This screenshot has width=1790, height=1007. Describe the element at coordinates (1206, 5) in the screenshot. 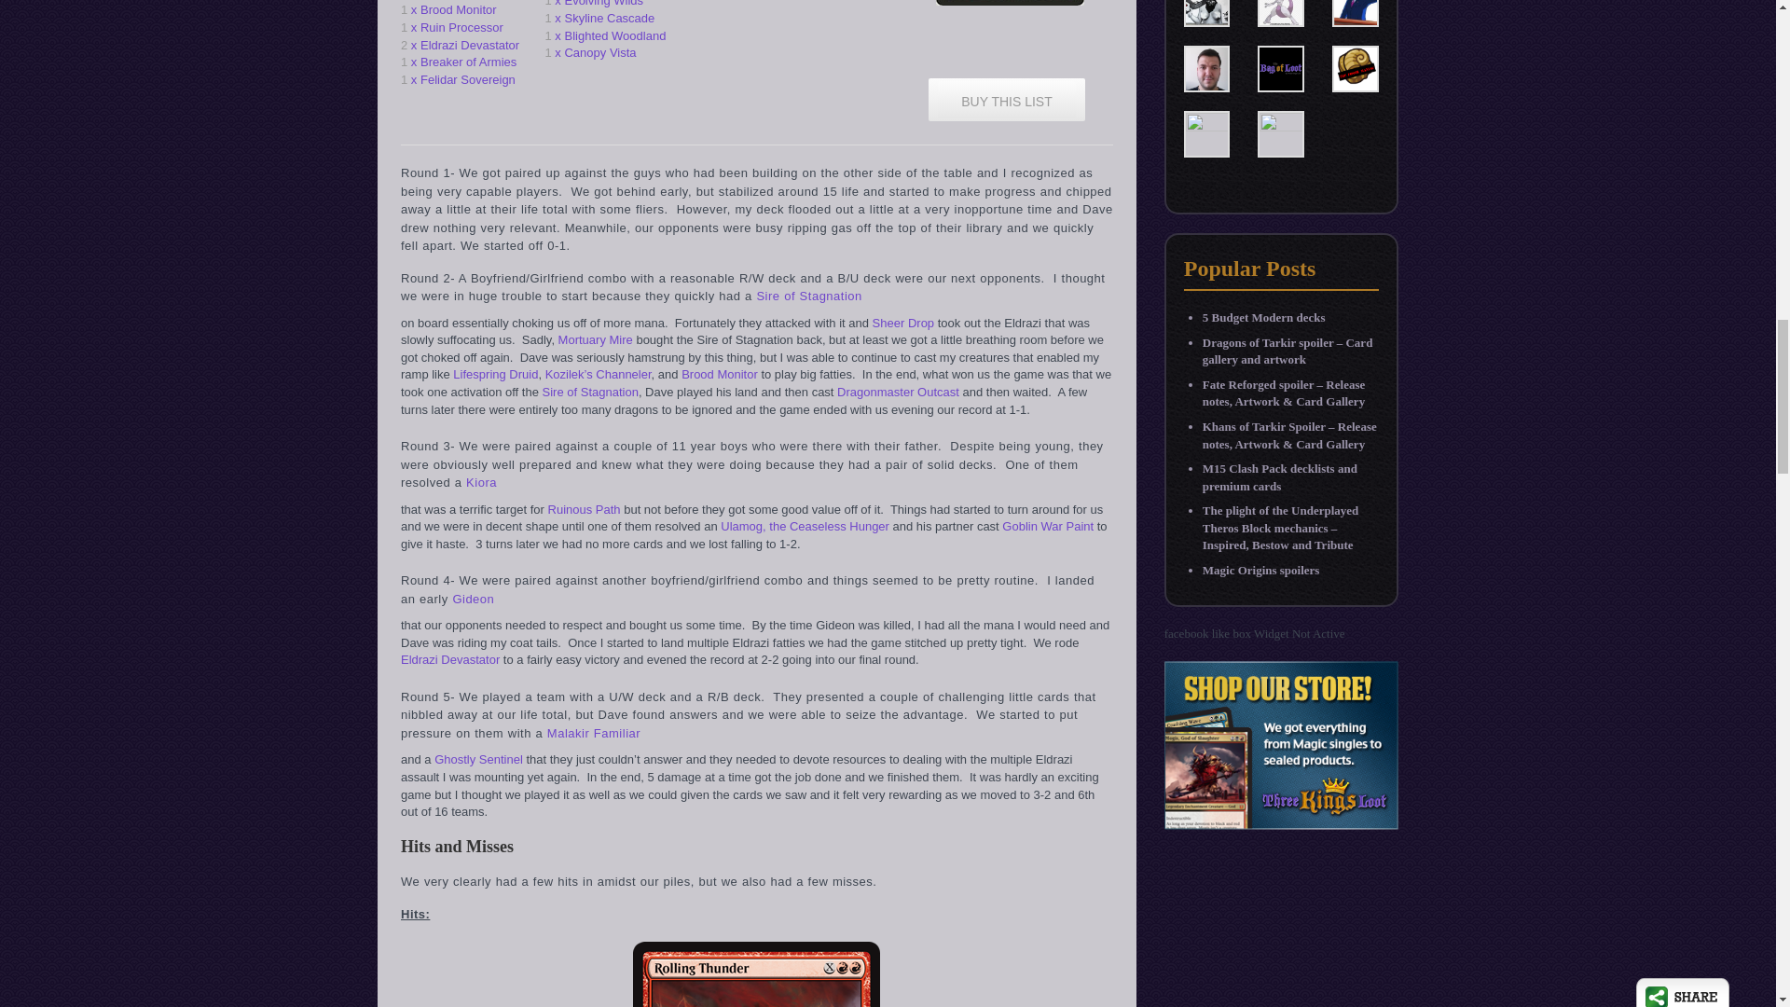

I see `Norman Fried` at that location.